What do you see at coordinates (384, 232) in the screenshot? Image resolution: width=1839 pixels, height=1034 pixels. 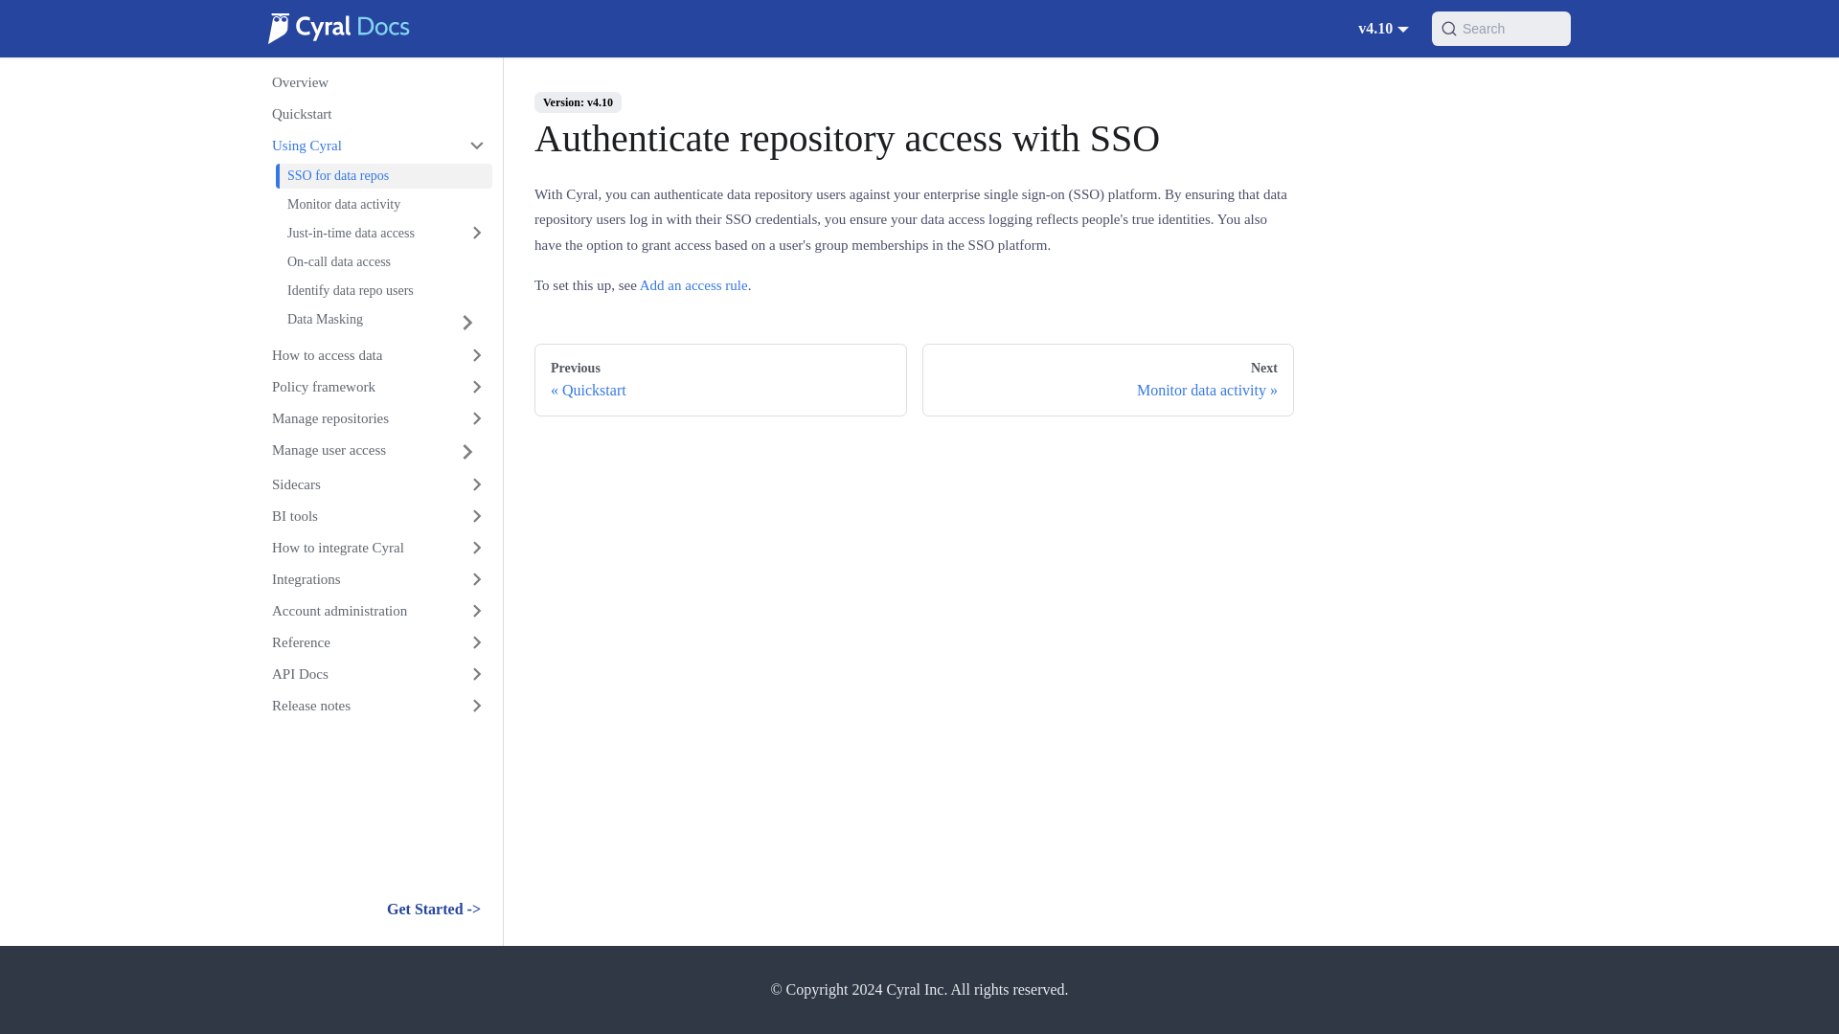 I see `Just-in-time data access` at bounding box center [384, 232].